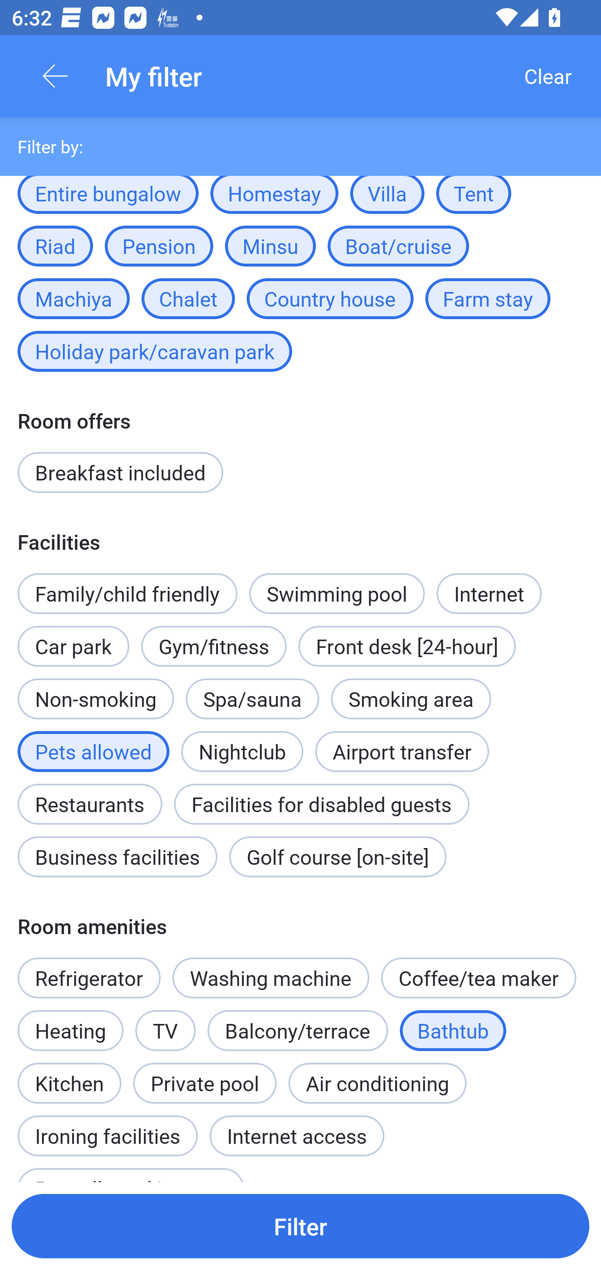  What do you see at coordinates (120, 472) in the screenshot?
I see `Breakfast included` at bounding box center [120, 472].